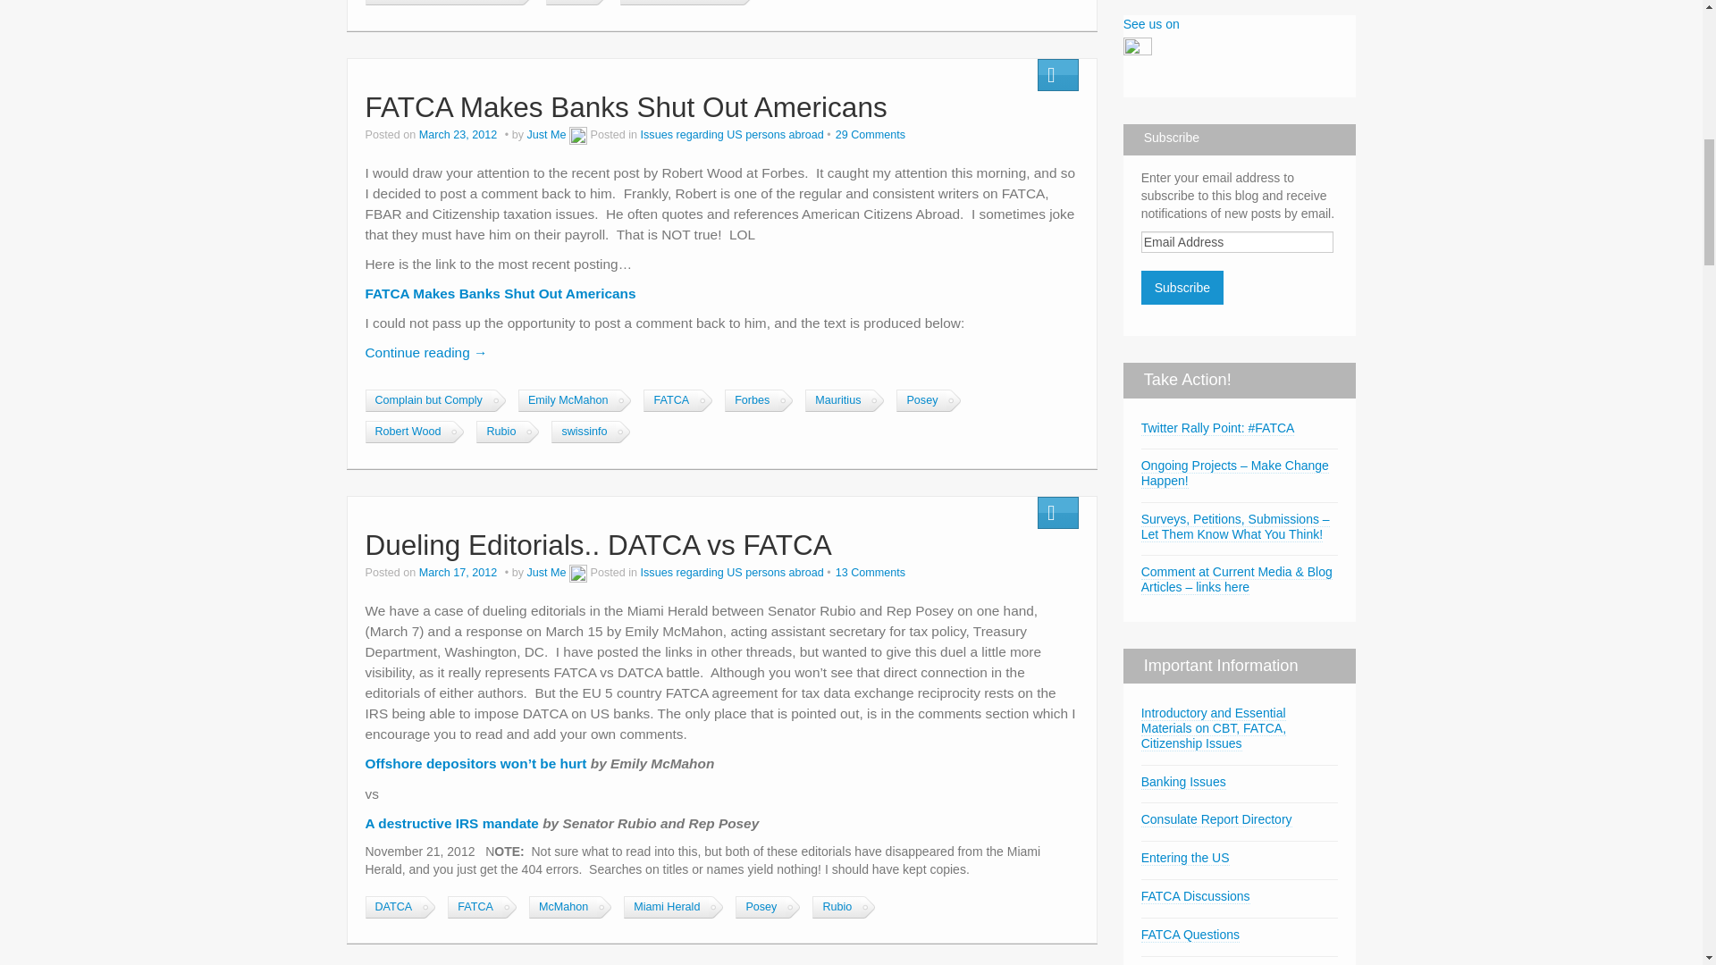 Image resolution: width=1716 pixels, height=965 pixels. I want to click on South Dakota dynasty trust, so click(441, 3).